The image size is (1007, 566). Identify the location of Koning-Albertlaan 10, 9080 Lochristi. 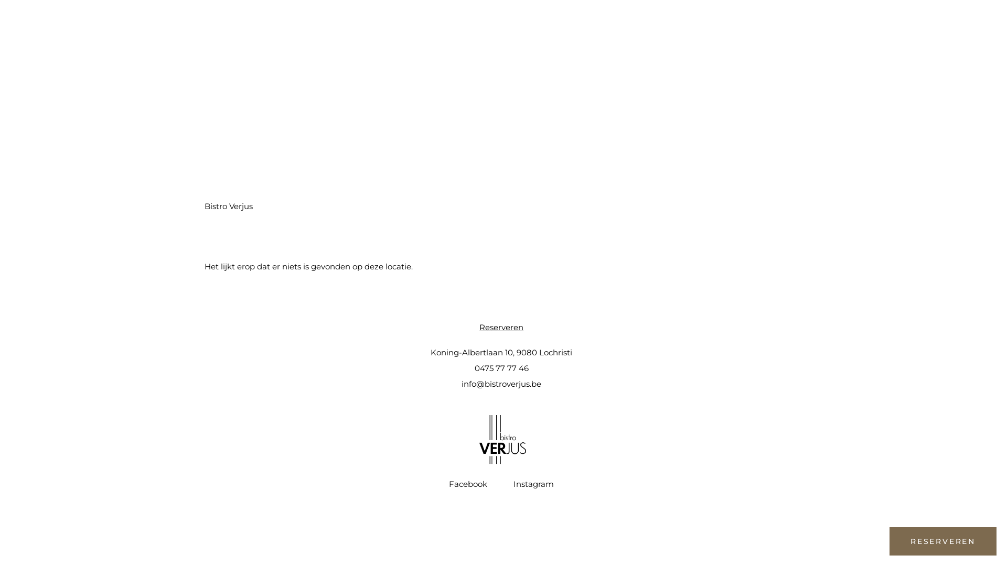
(501, 352).